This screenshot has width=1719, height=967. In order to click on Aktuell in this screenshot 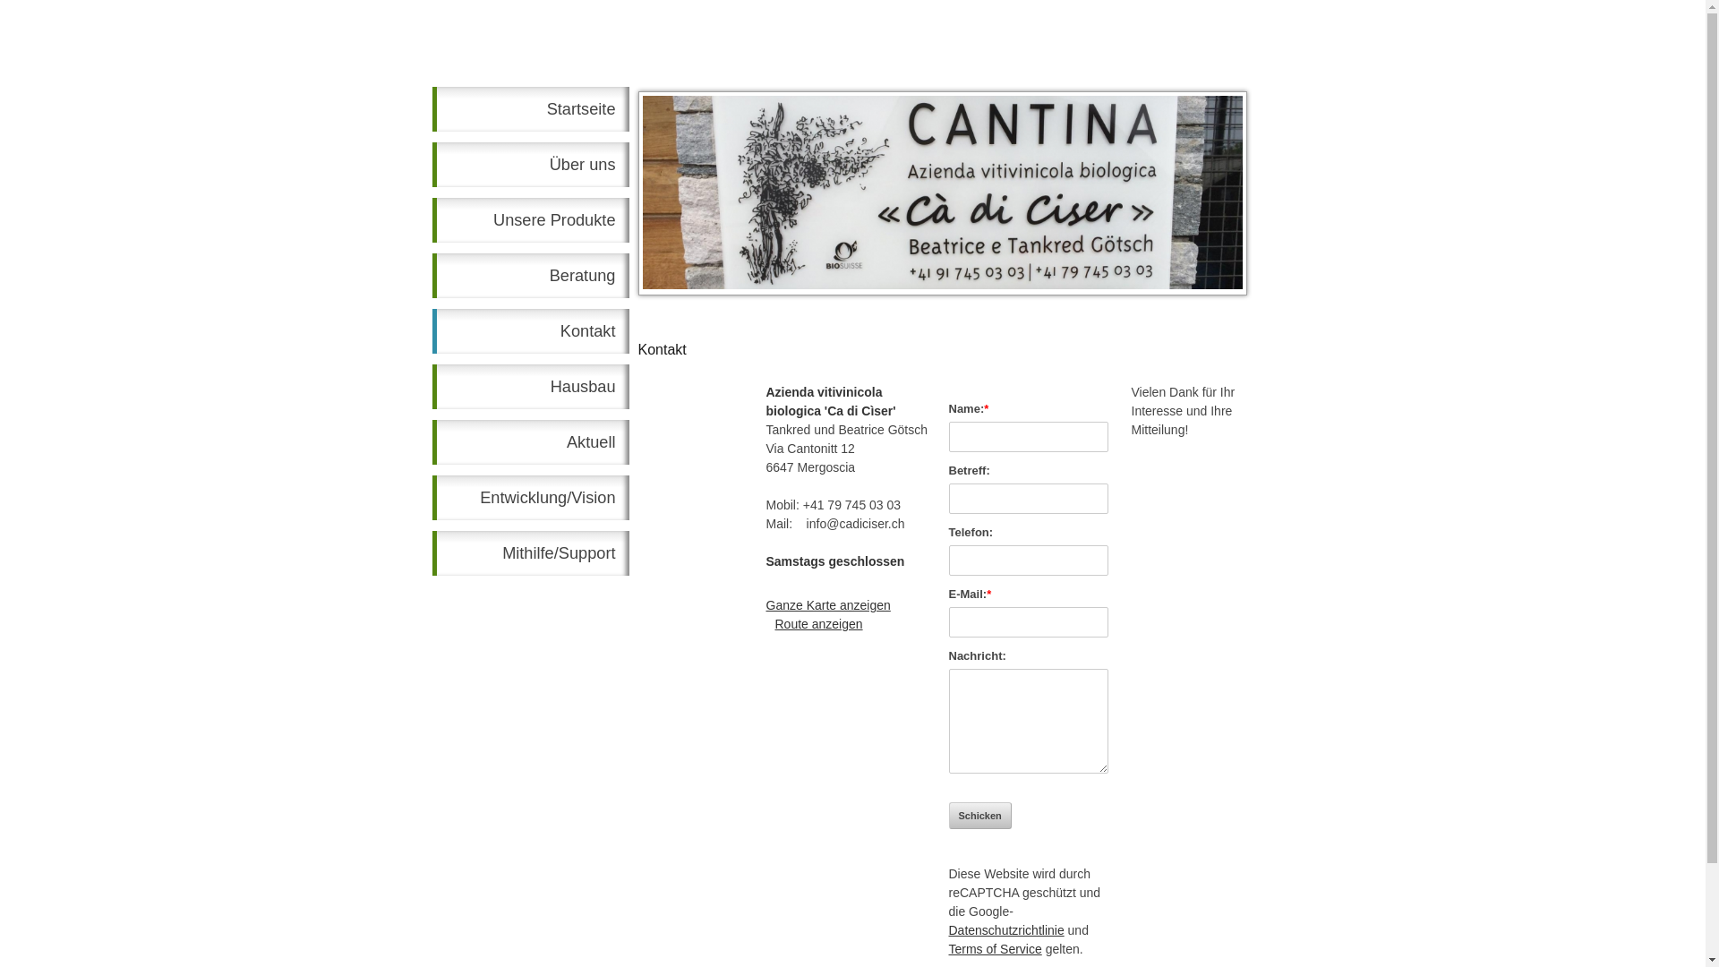, I will do `click(530, 442)`.